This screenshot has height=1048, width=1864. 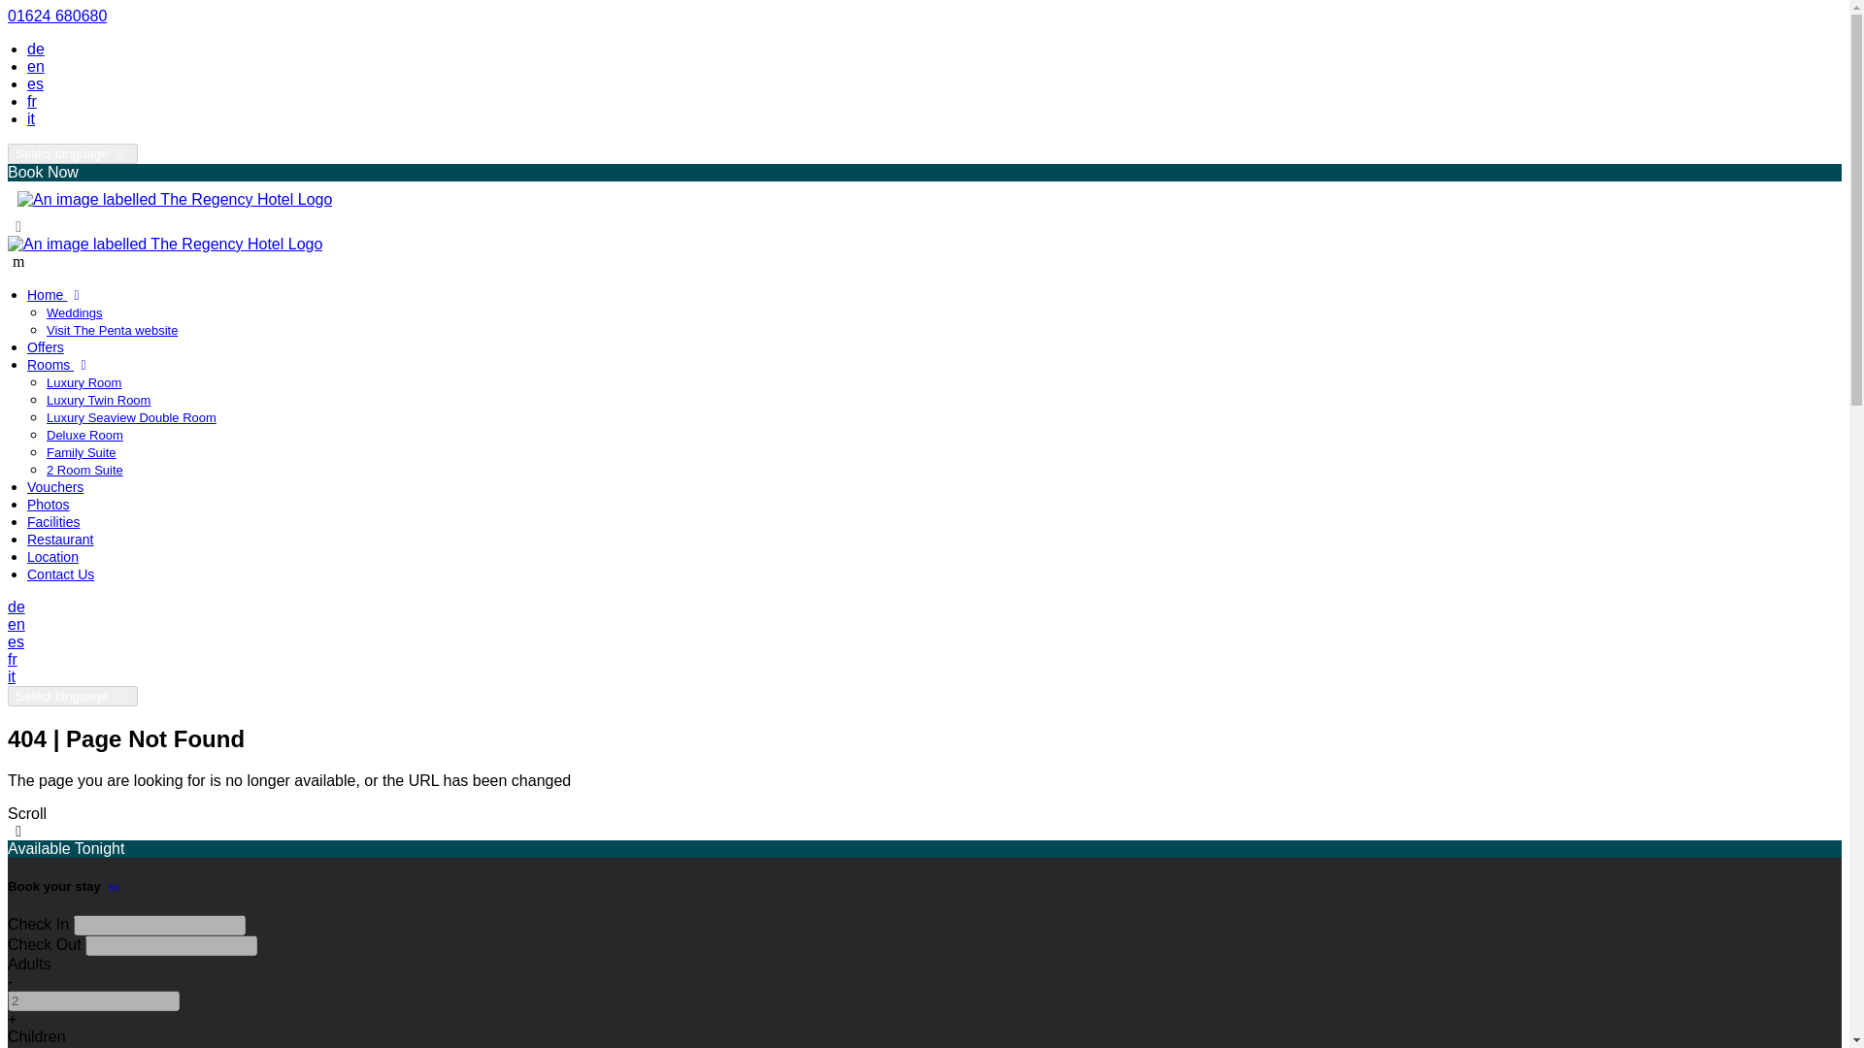 I want to click on Photos, so click(x=49, y=505).